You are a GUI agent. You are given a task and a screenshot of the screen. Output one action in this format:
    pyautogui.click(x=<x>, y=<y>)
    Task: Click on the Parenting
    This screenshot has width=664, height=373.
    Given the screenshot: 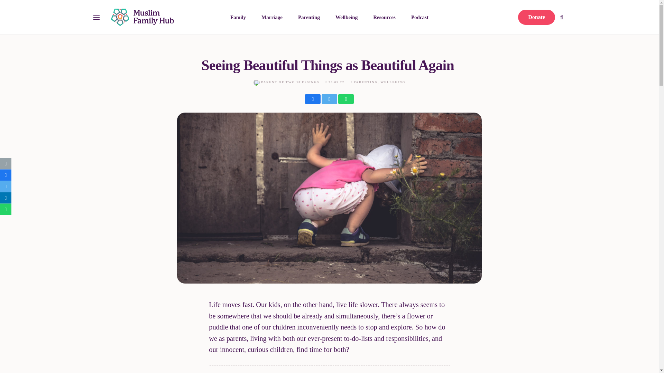 What is the action you would take?
    pyautogui.click(x=308, y=17)
    